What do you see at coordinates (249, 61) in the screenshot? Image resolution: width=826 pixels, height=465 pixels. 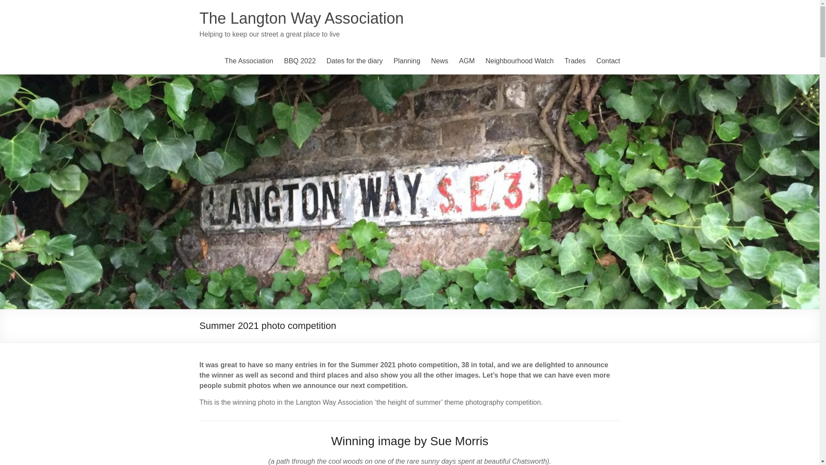 I see `The Association` at bounding box center [249, 61].